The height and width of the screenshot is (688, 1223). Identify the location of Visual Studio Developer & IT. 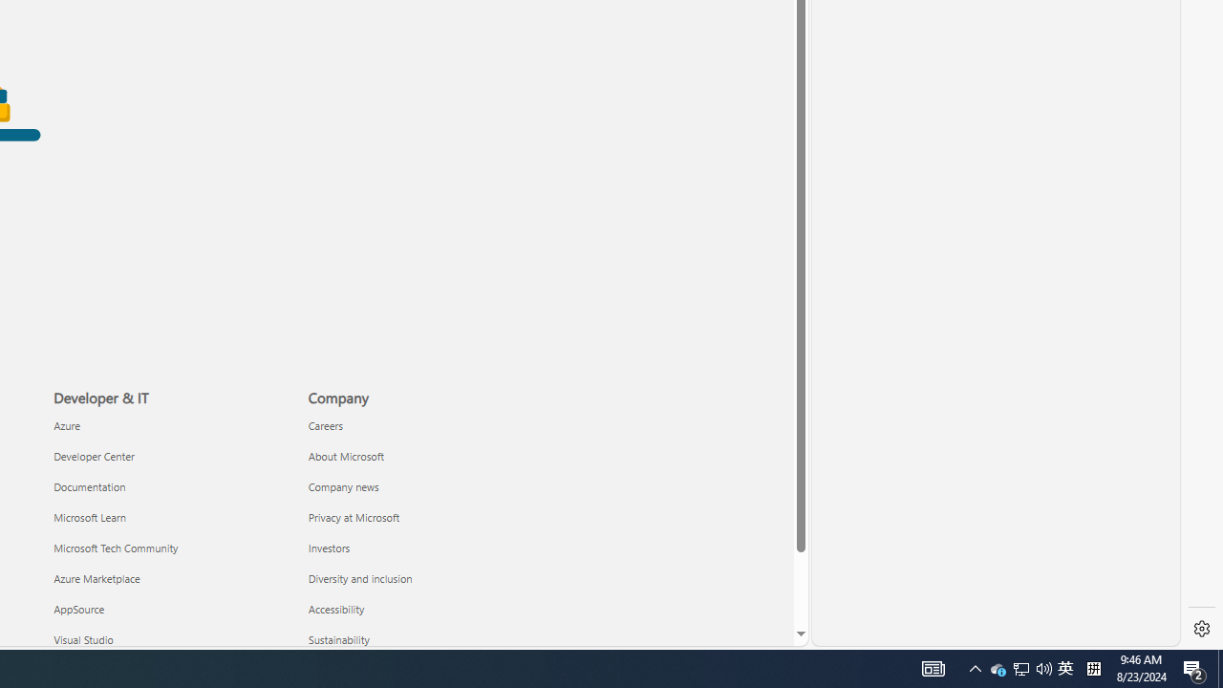
(84, 638).